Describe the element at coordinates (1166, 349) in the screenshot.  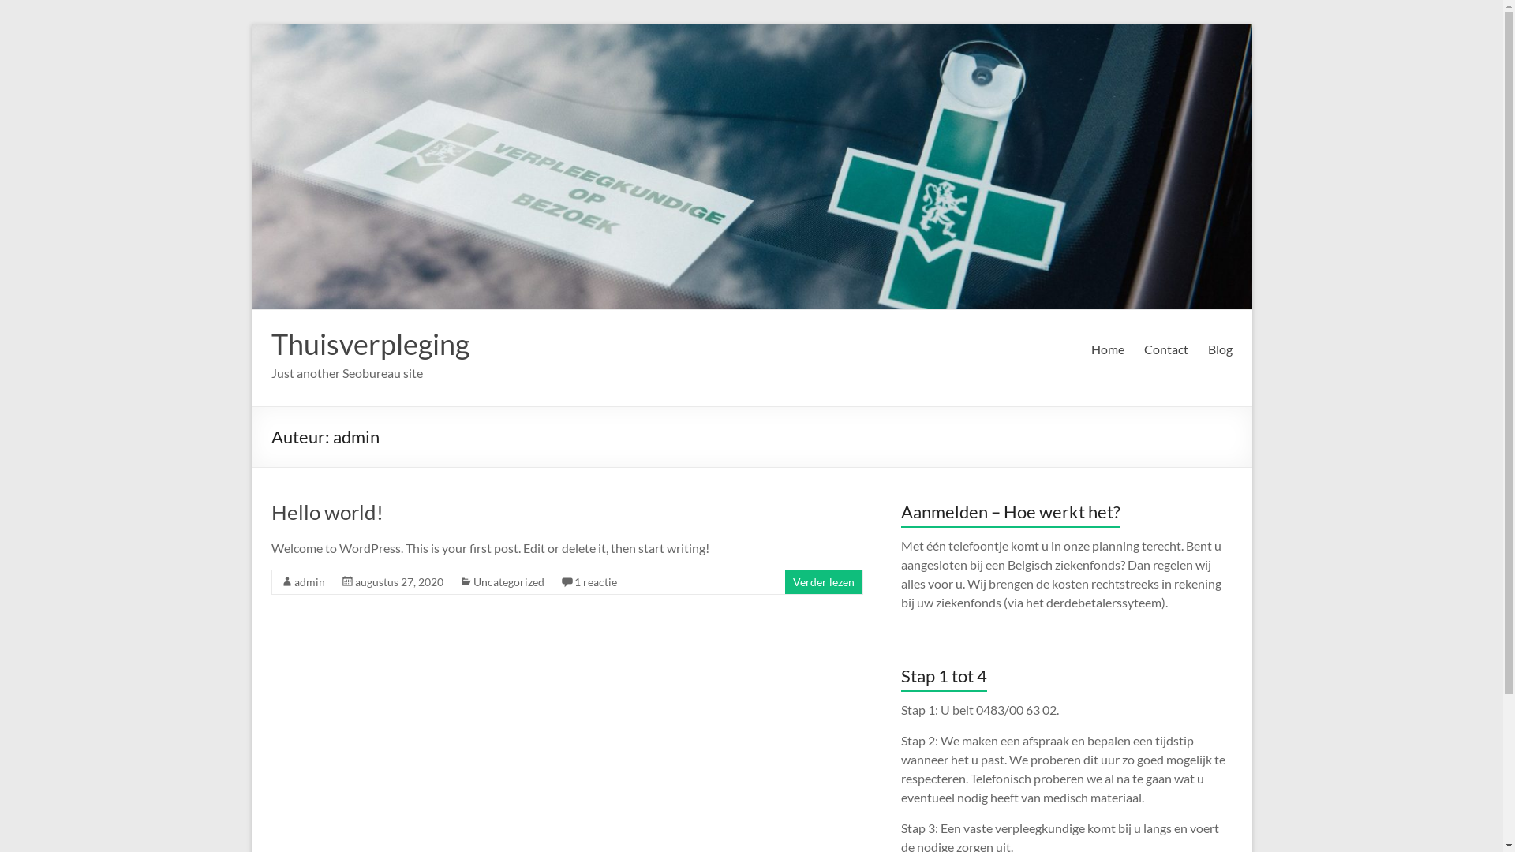
I see `Contact` at that location.